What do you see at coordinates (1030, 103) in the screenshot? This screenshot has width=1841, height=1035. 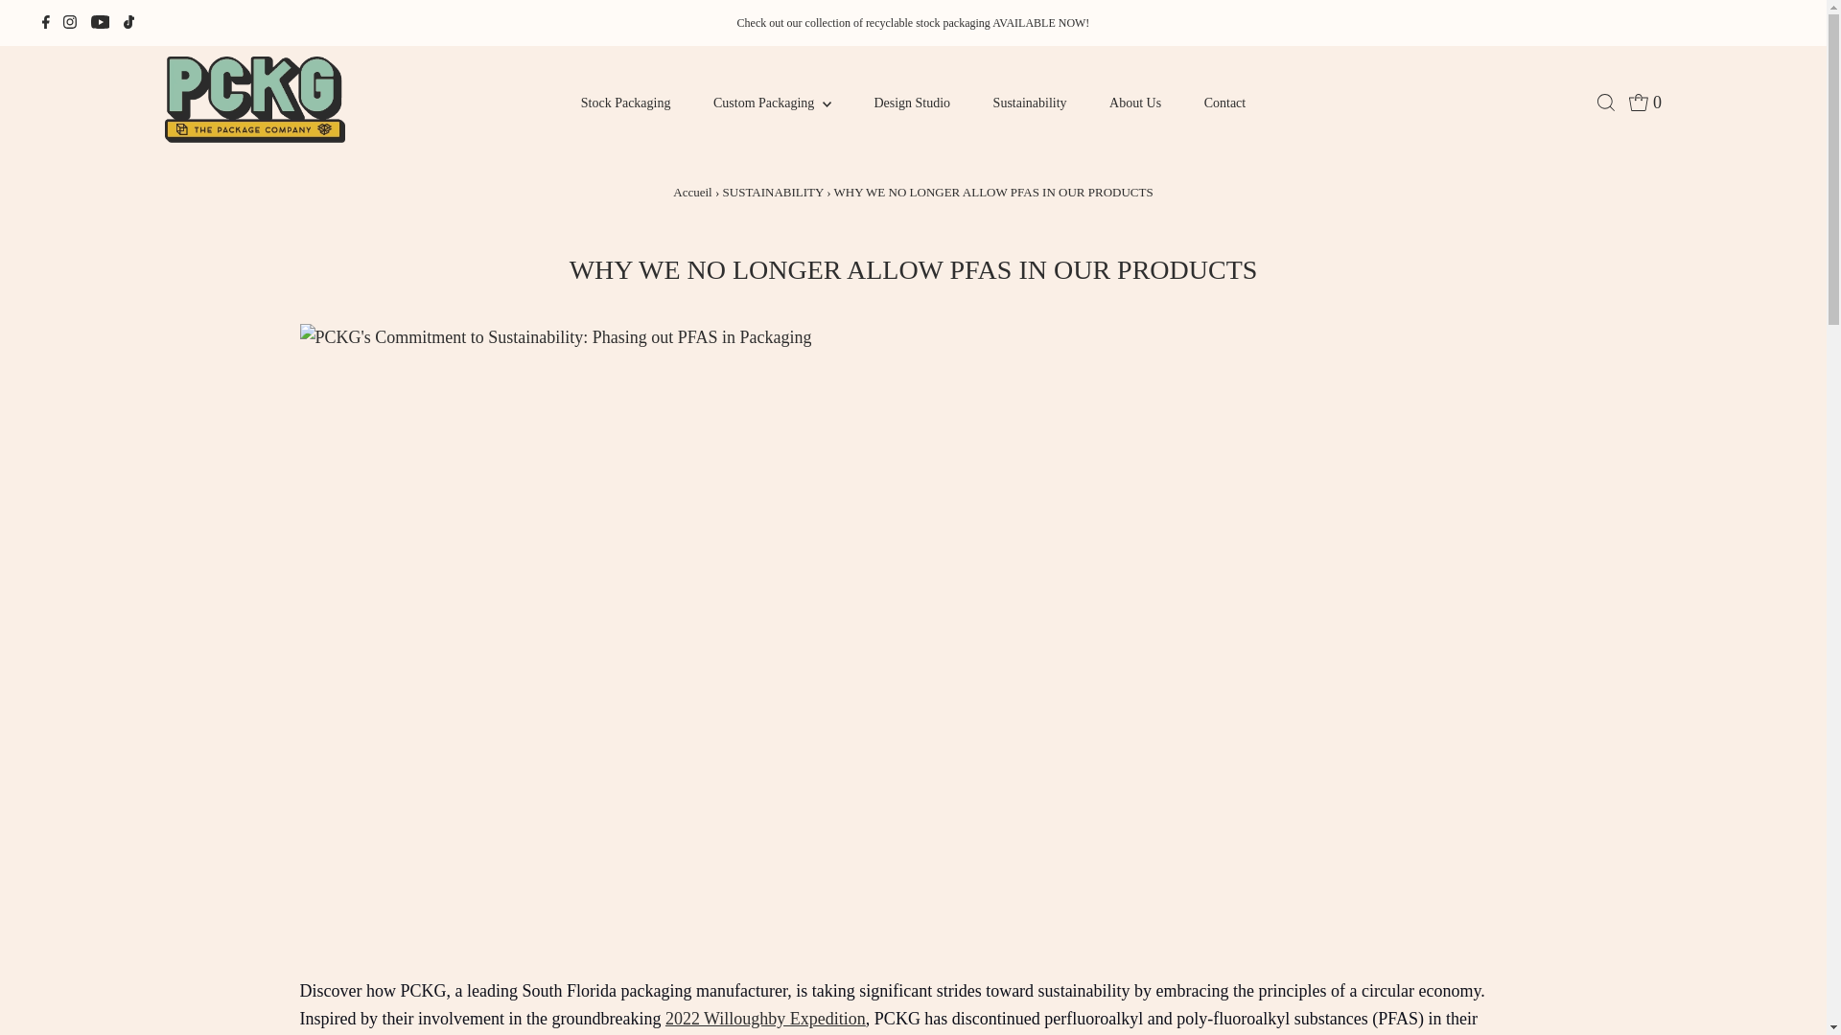 I see `Sustainability` at bounding box center [1030, 103].